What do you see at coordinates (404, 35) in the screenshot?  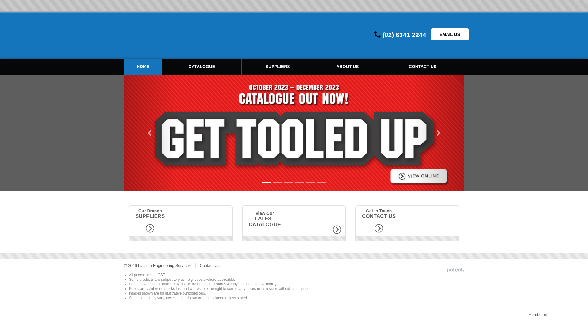 I see `(02) 6341 2244` at bounding box center [404, 35].